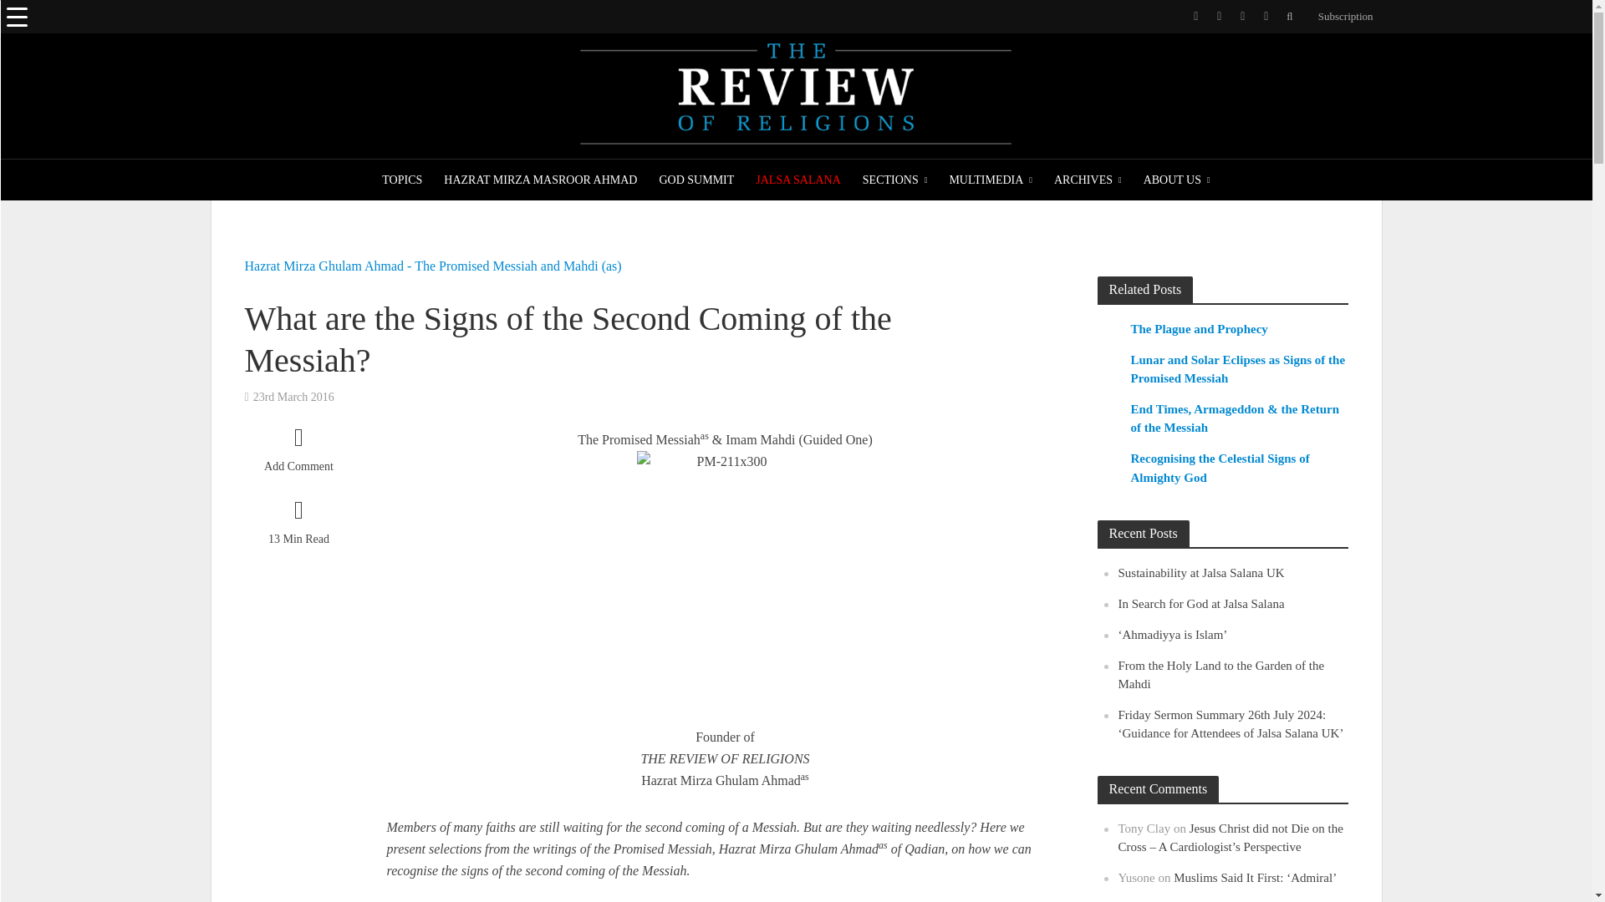  Describe the element at coordinates (797, 180) in the screenshot. I see `JALSA SALANA` at that location.